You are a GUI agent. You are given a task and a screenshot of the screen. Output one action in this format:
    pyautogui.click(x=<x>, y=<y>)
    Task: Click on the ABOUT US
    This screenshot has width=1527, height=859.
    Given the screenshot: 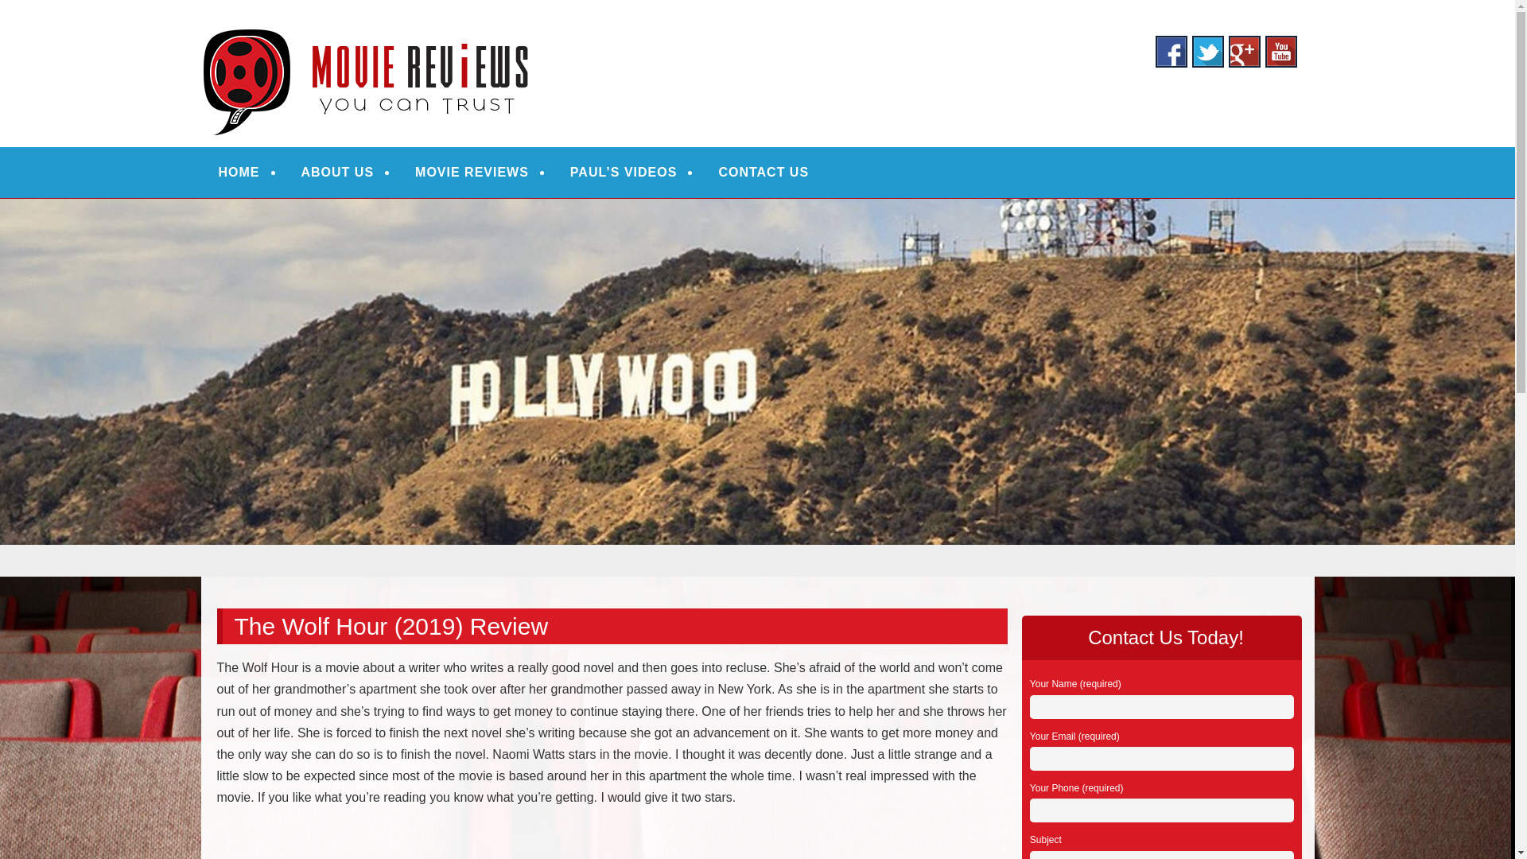 What is the action you would take?
    pyautogui.click(x=337, y=172)
    